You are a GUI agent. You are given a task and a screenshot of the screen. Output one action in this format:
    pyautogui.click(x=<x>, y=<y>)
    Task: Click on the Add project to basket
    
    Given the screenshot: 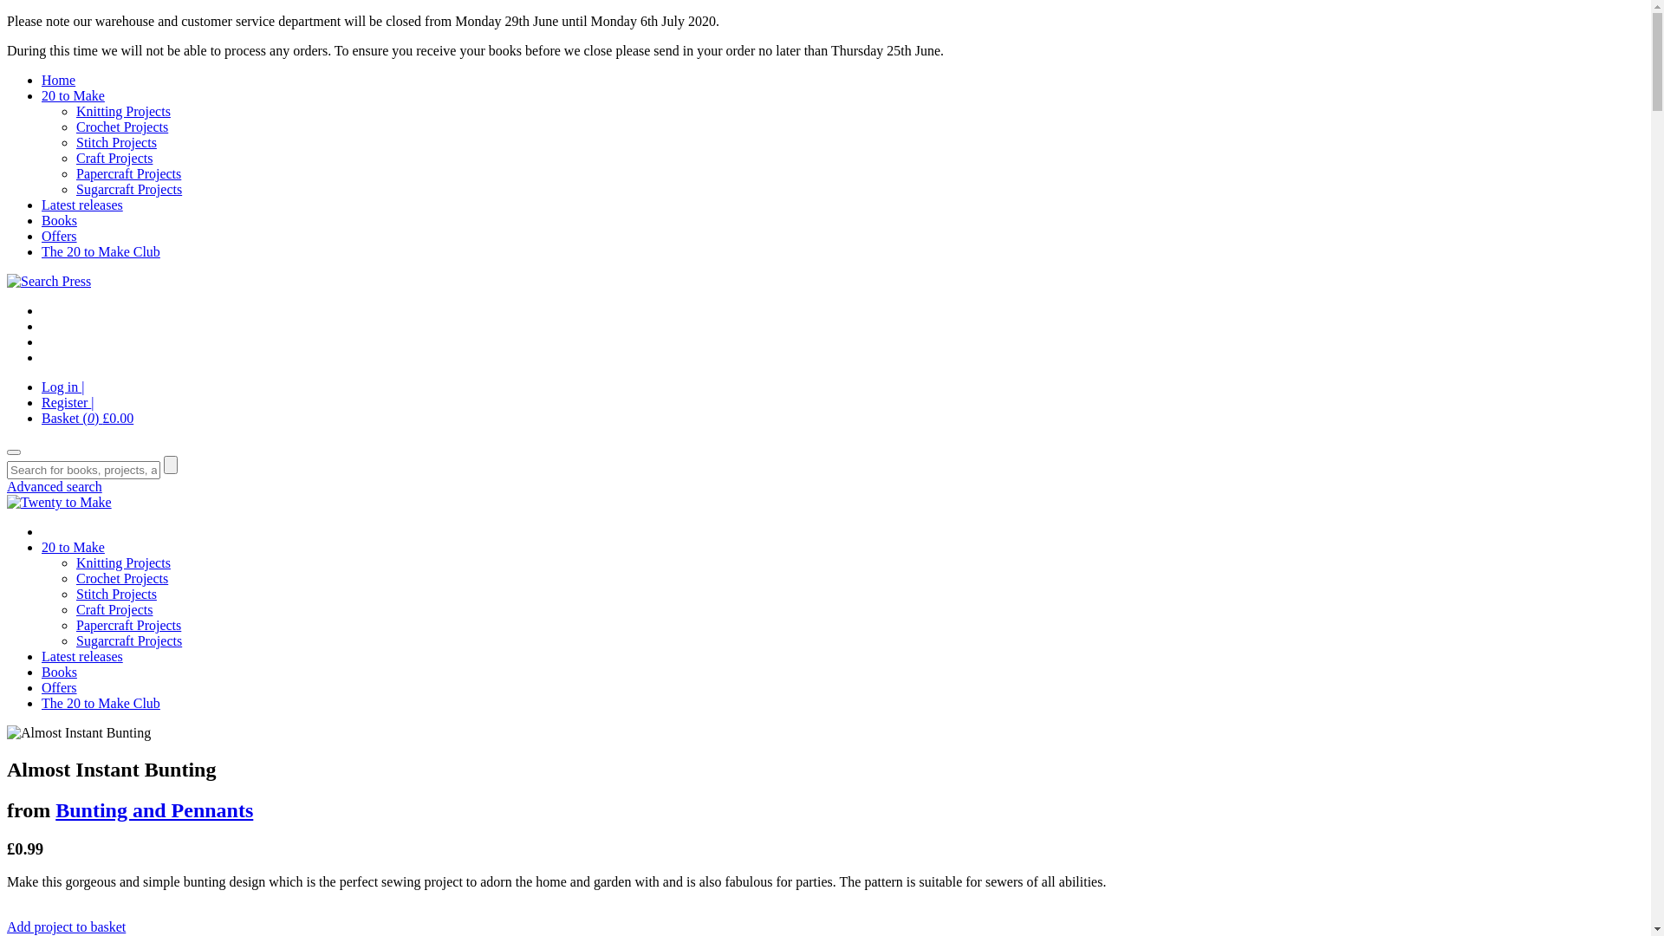 What is the action you would take?
    pyautogui.click(x=66, y=927)
    